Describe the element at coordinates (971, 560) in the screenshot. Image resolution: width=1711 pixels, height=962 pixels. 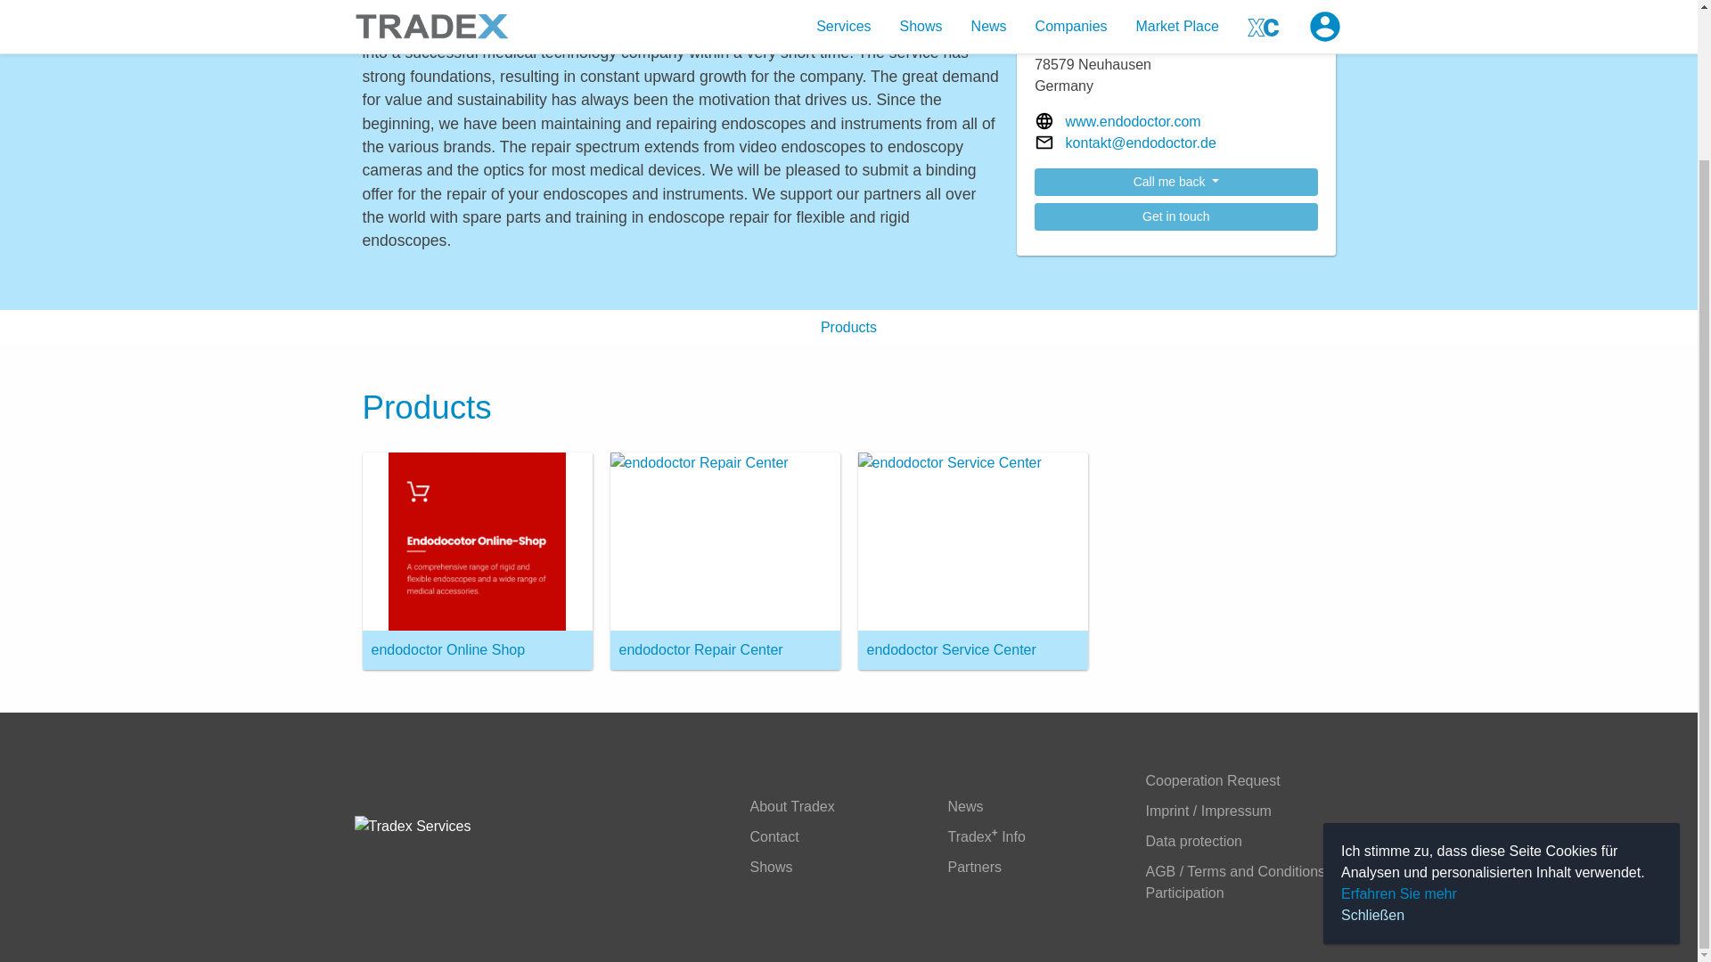
I see `endodoctor Service Center` at that location.